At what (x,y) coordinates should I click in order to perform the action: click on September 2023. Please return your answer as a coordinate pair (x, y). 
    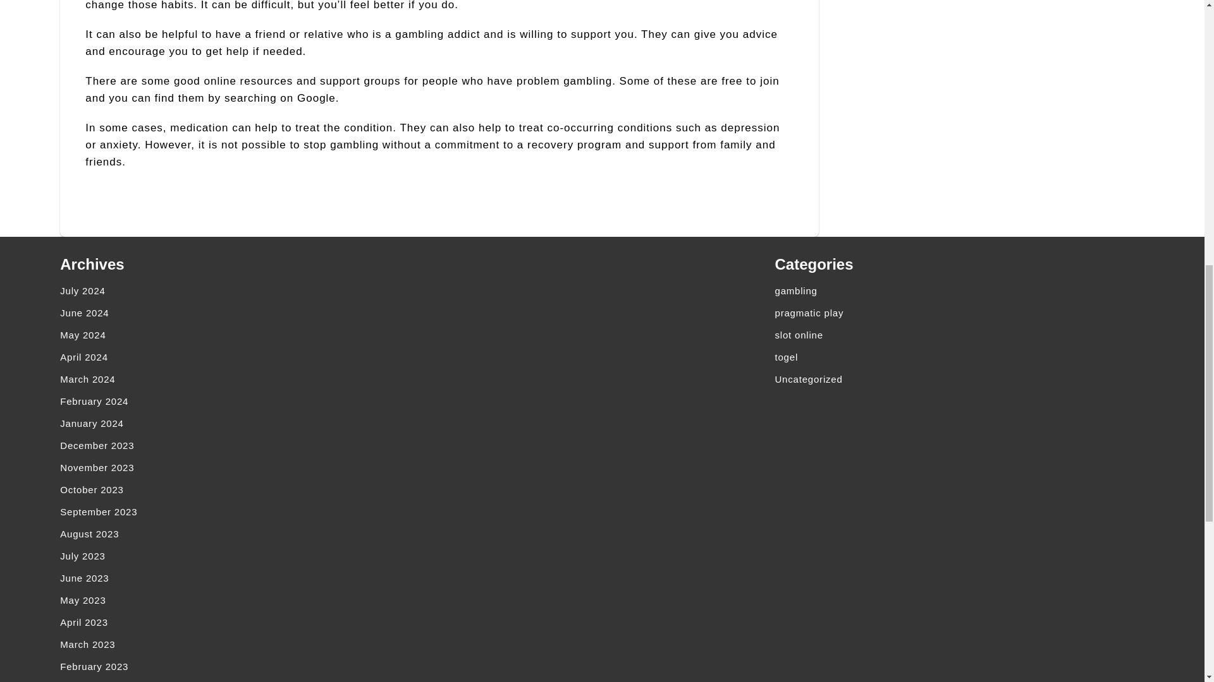
    Looking at the image, I should click on (238, 512).